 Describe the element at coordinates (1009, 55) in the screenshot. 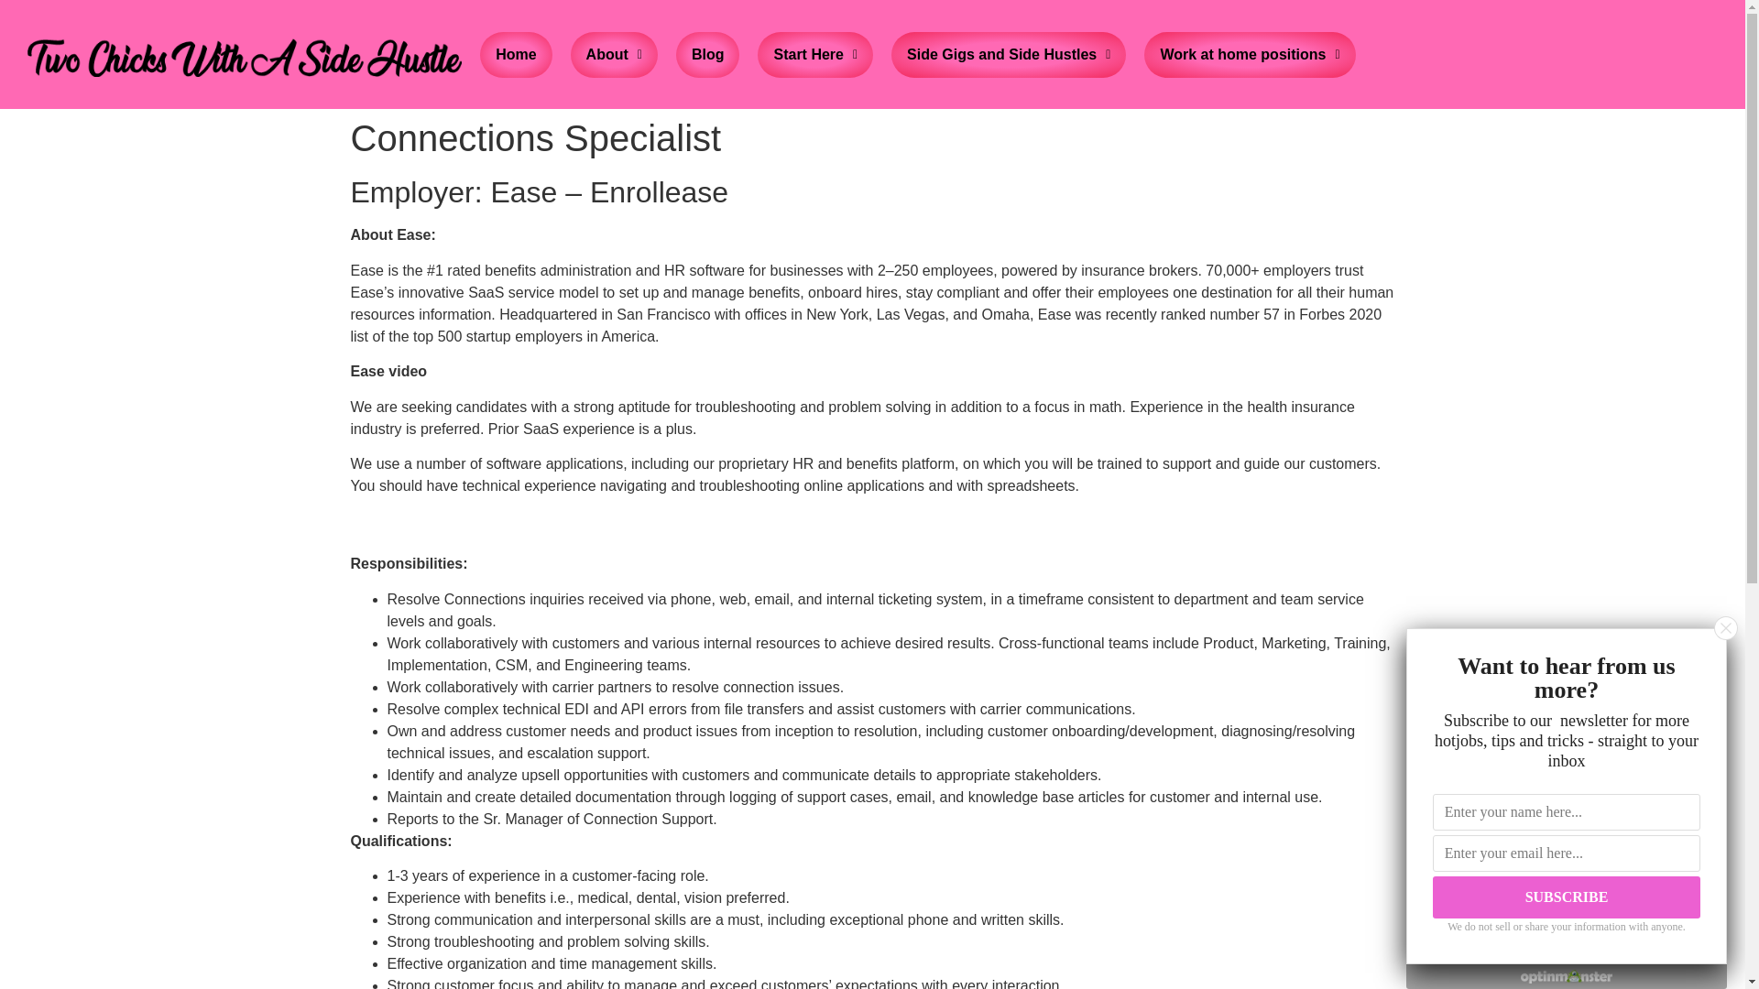

I see `Side Gigs and Side Hustles` at that location.